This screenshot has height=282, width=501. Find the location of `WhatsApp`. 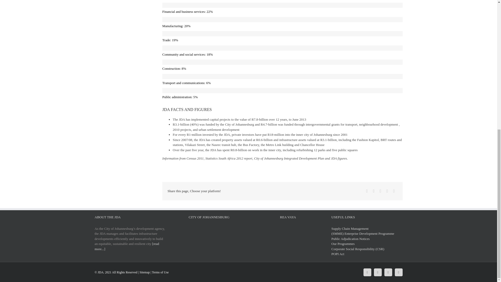

WhatsApp is located at coordinates (387, 191).